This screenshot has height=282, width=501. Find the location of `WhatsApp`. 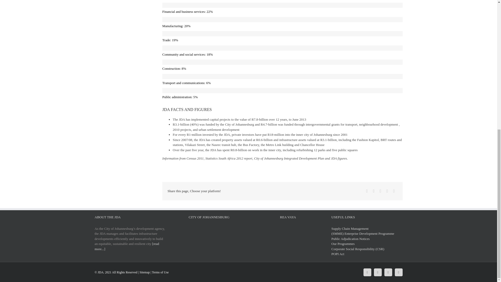

WhatsApp is located at coordinates (387, 191).